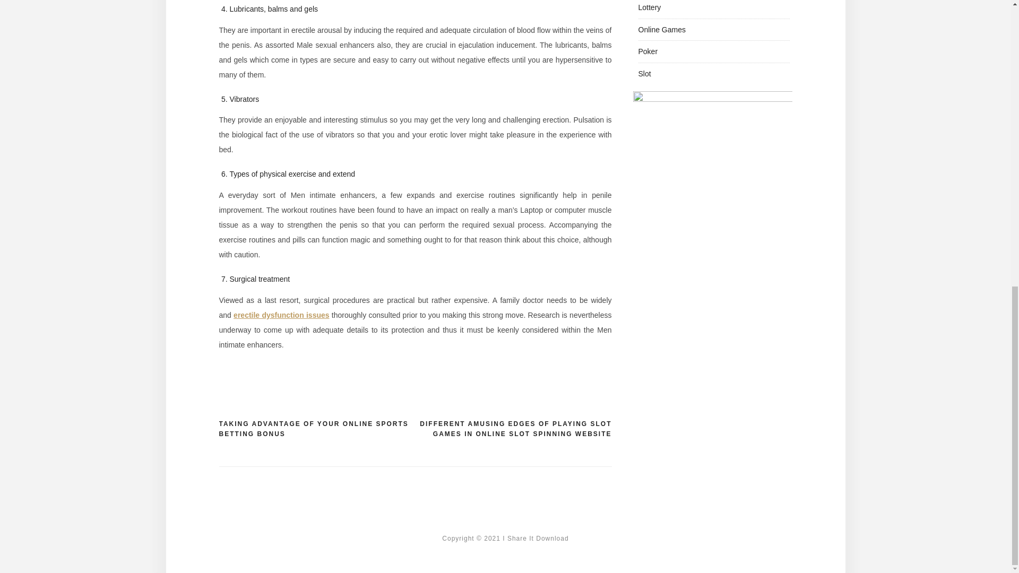 Image resolution: width=1019 pixels, height=573 pixels. Describe the element at coordinates (281, 315) in the screenshot. I see `erectile dysfunction issues` at that location.